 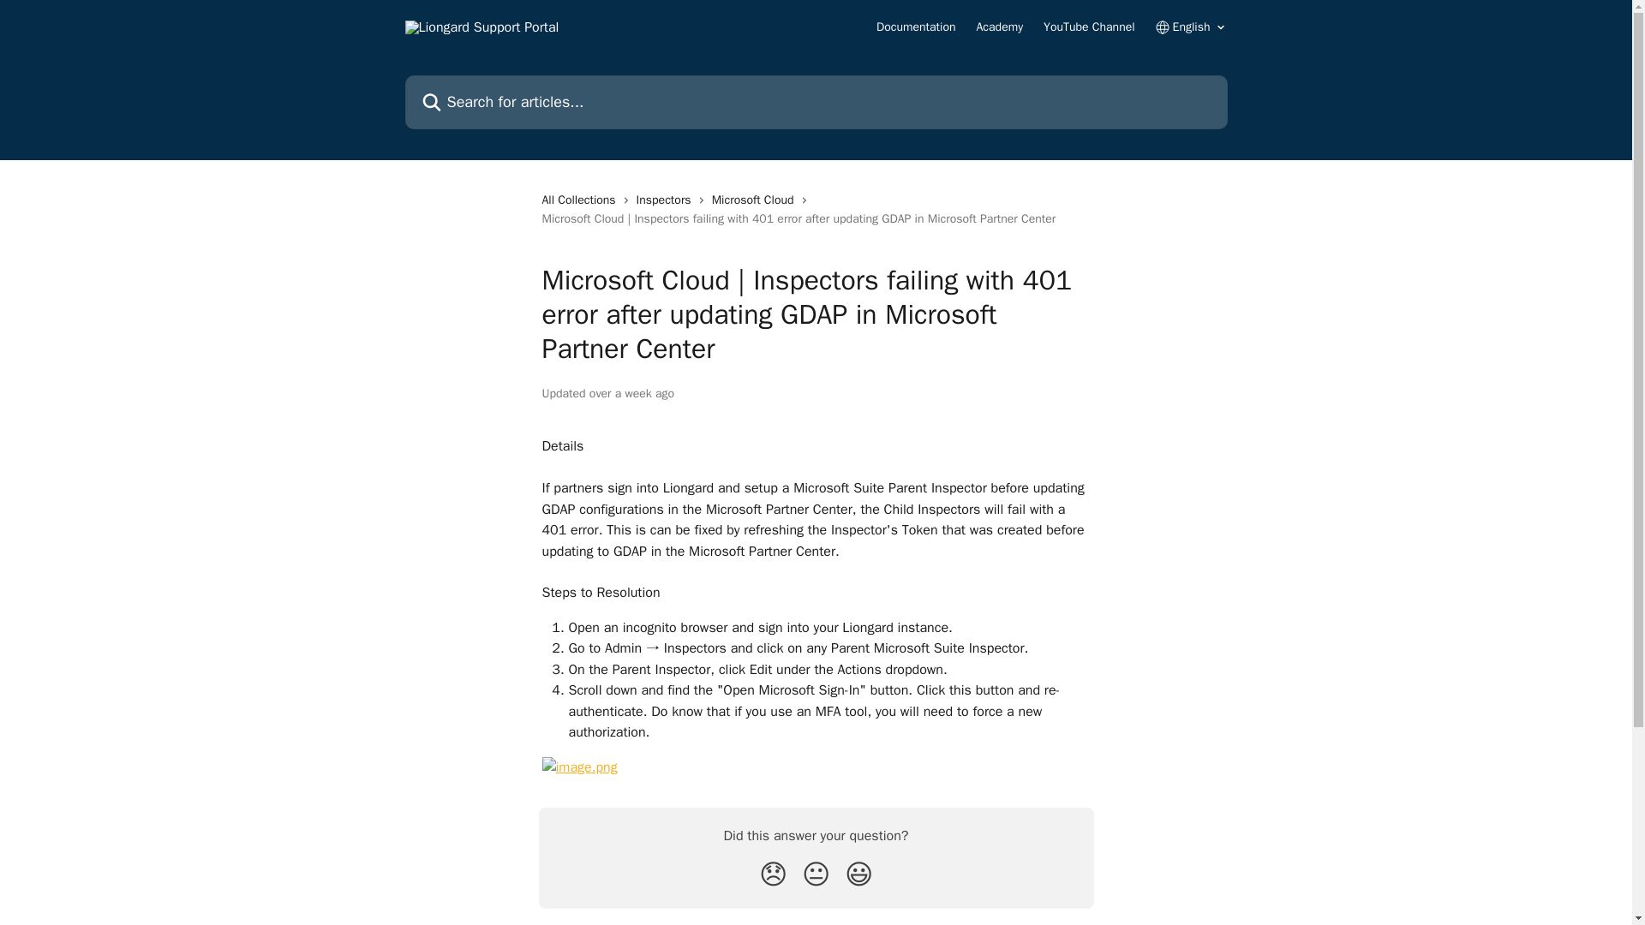 What do you see at coordinates (581, 200) in the screenshot?
I see `All Collections` at bounding box center [581, 200].